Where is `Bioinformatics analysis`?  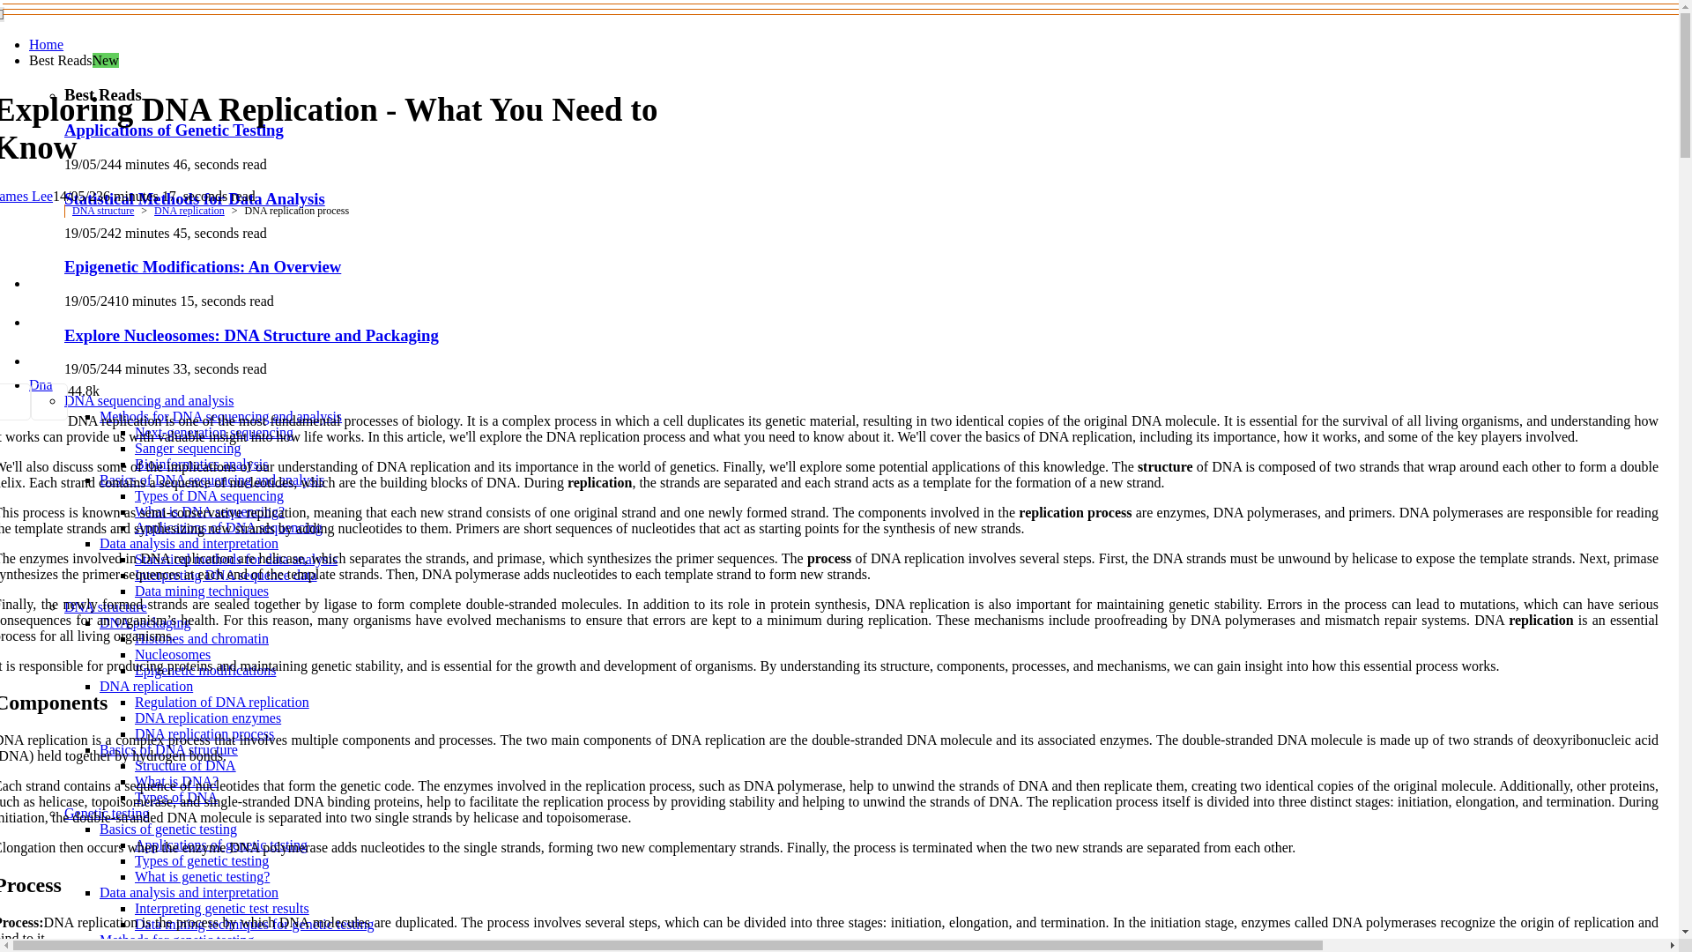
Bioinformatics analysis is located at coordinates (202, 464).